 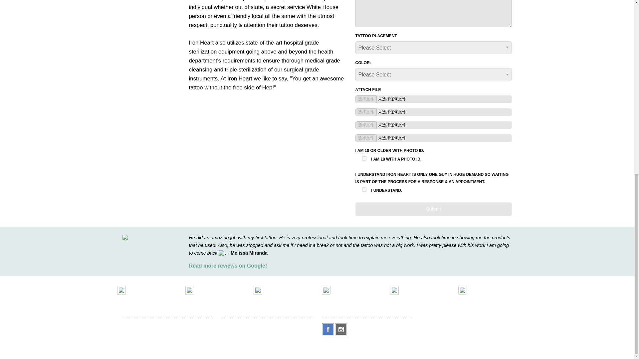 I want to click on Read more reviews on Google!, so click(x=228, y=265).